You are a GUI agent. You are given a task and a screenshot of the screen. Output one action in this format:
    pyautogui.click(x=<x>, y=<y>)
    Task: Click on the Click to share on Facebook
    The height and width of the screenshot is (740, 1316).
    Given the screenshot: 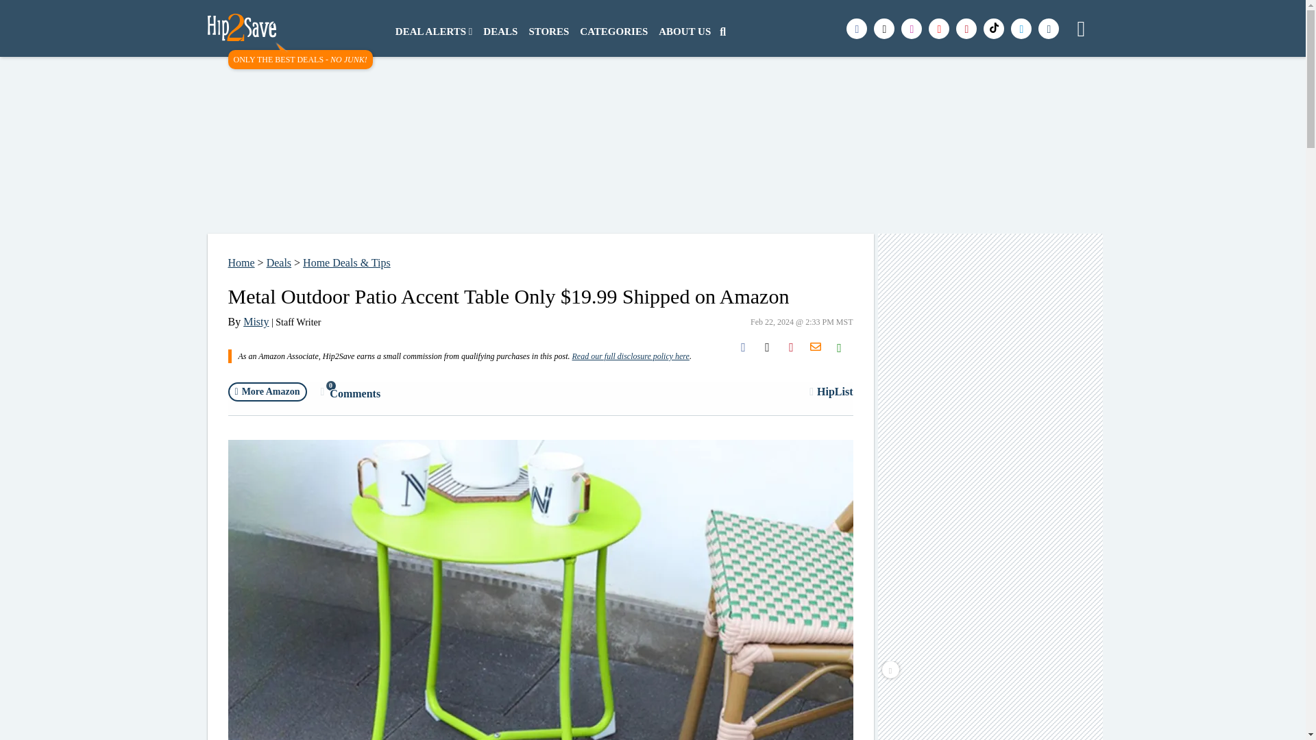 What is the action you would take?
    pyautogui.click(x=743, y=347)
    